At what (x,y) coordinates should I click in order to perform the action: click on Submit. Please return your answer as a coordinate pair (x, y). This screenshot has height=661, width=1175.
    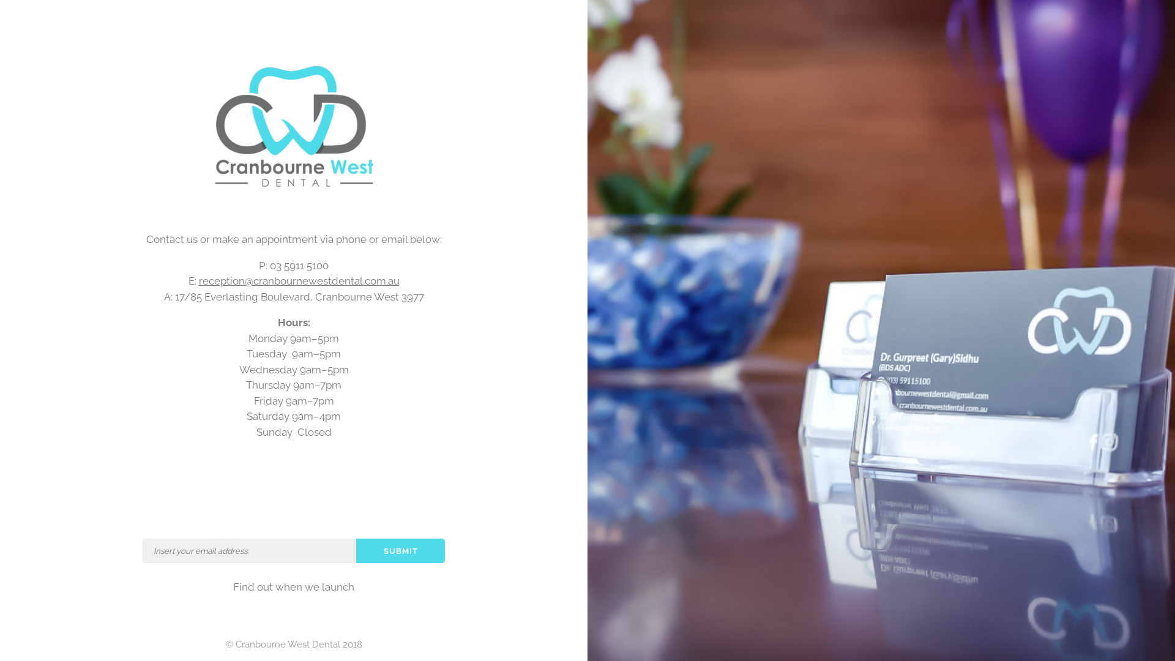
    Looking at the image, I should click on (400, 551).